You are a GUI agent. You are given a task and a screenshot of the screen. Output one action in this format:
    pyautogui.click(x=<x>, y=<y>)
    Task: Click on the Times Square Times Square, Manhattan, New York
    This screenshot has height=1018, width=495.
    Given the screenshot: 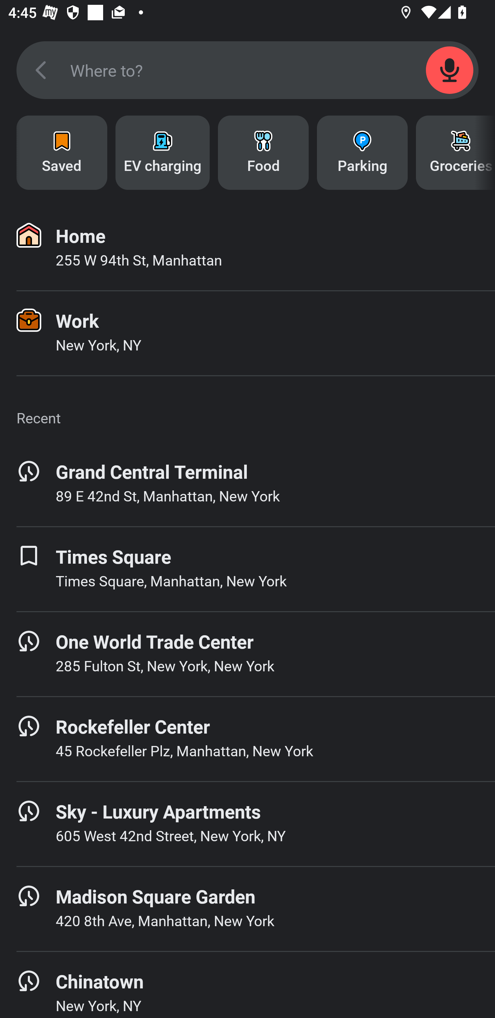 What is the action you would take?
    pyautogui.click(x=247, y=569)
    